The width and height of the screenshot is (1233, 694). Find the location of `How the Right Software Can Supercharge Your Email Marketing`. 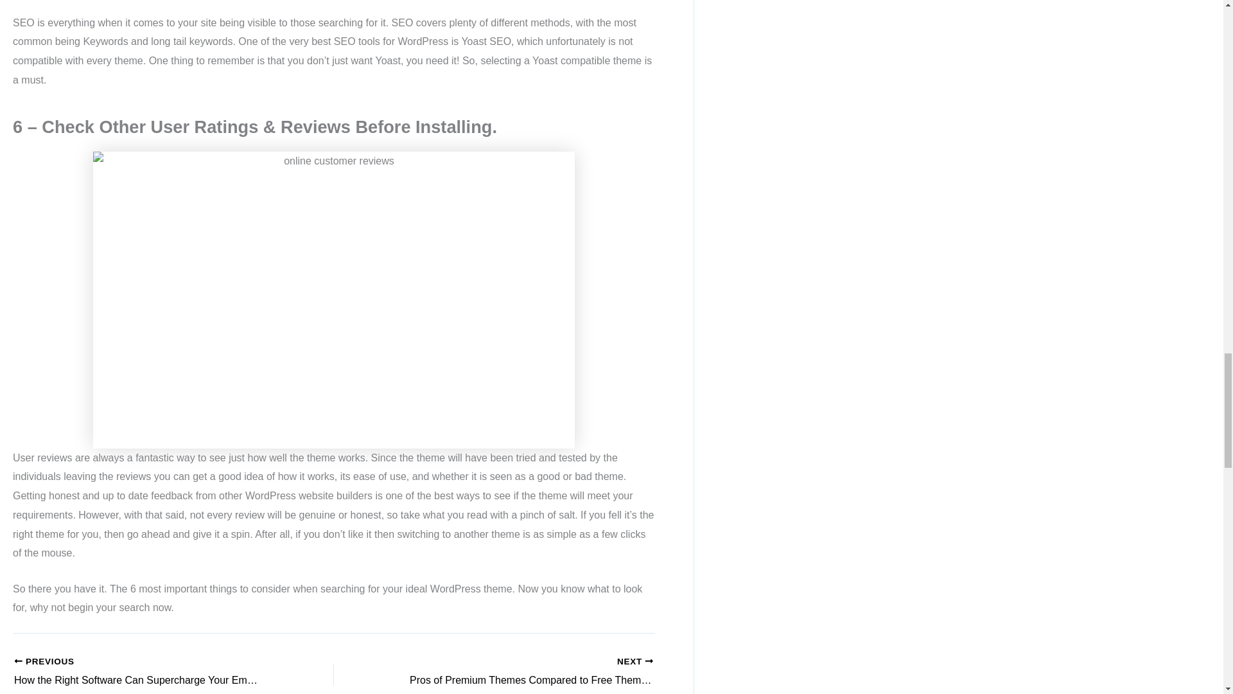

How the Right Software Can Supercharge Your Email Marketing is located at coordinates (143, 672).